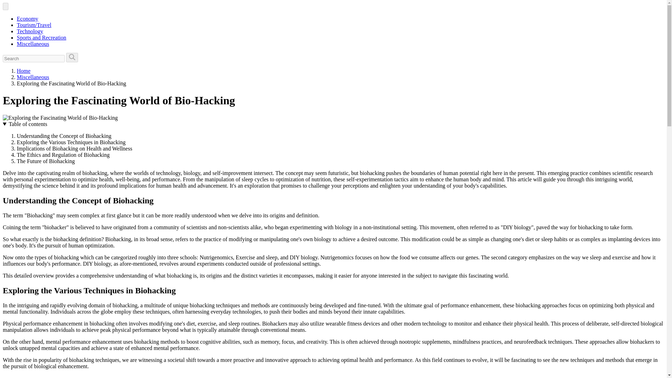  Describe the element at coordinates (71, 142) in the screenshot. I see `Exploring the Various Techniques in Biohacking` at that location.